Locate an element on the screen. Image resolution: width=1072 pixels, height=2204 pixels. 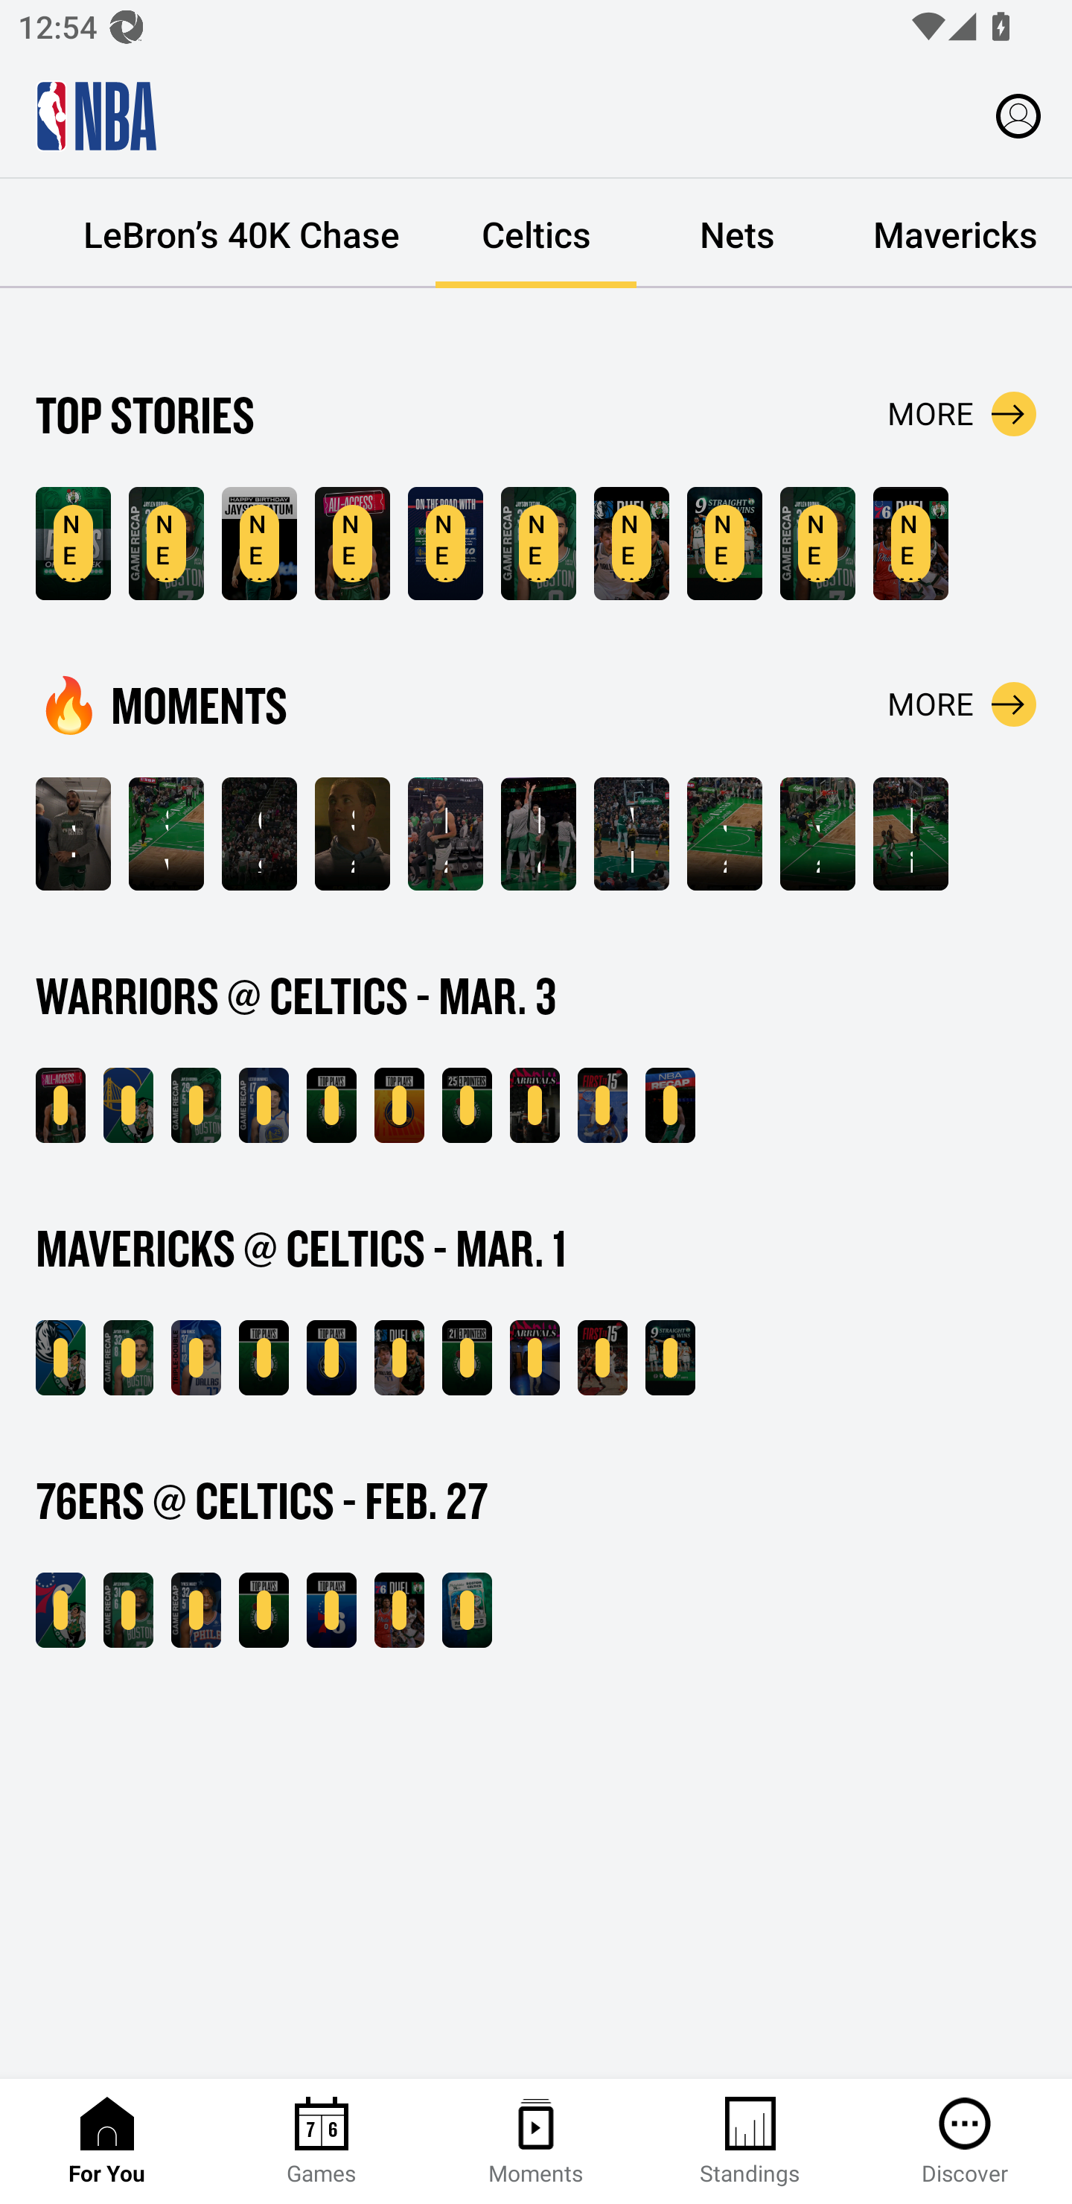
Discover is located at coordinates (965, 2141).